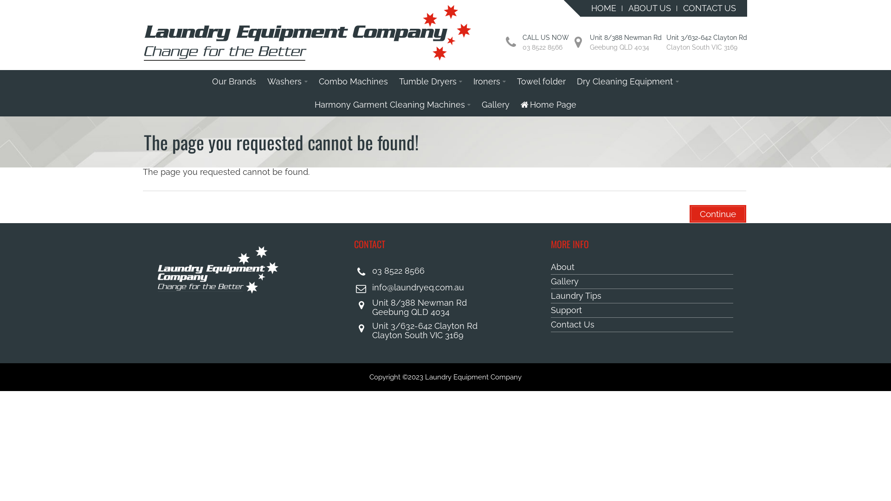 This screenshot has width=891, height=501. Describe the element at coordinates (490, 82) in the screenshot. I see `Ironers` at that location.